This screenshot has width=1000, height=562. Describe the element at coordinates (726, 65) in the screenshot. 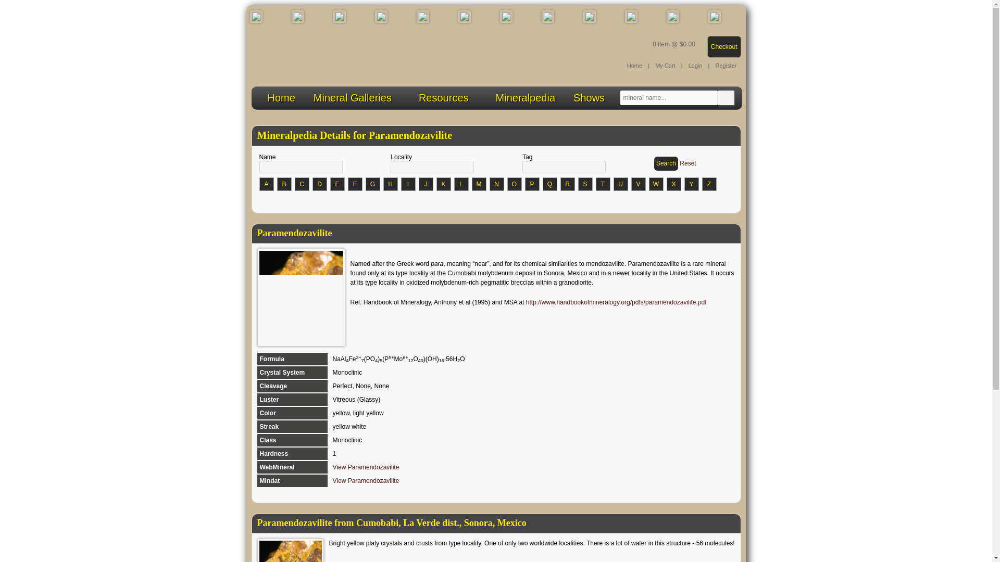

I see `Register` at that location.